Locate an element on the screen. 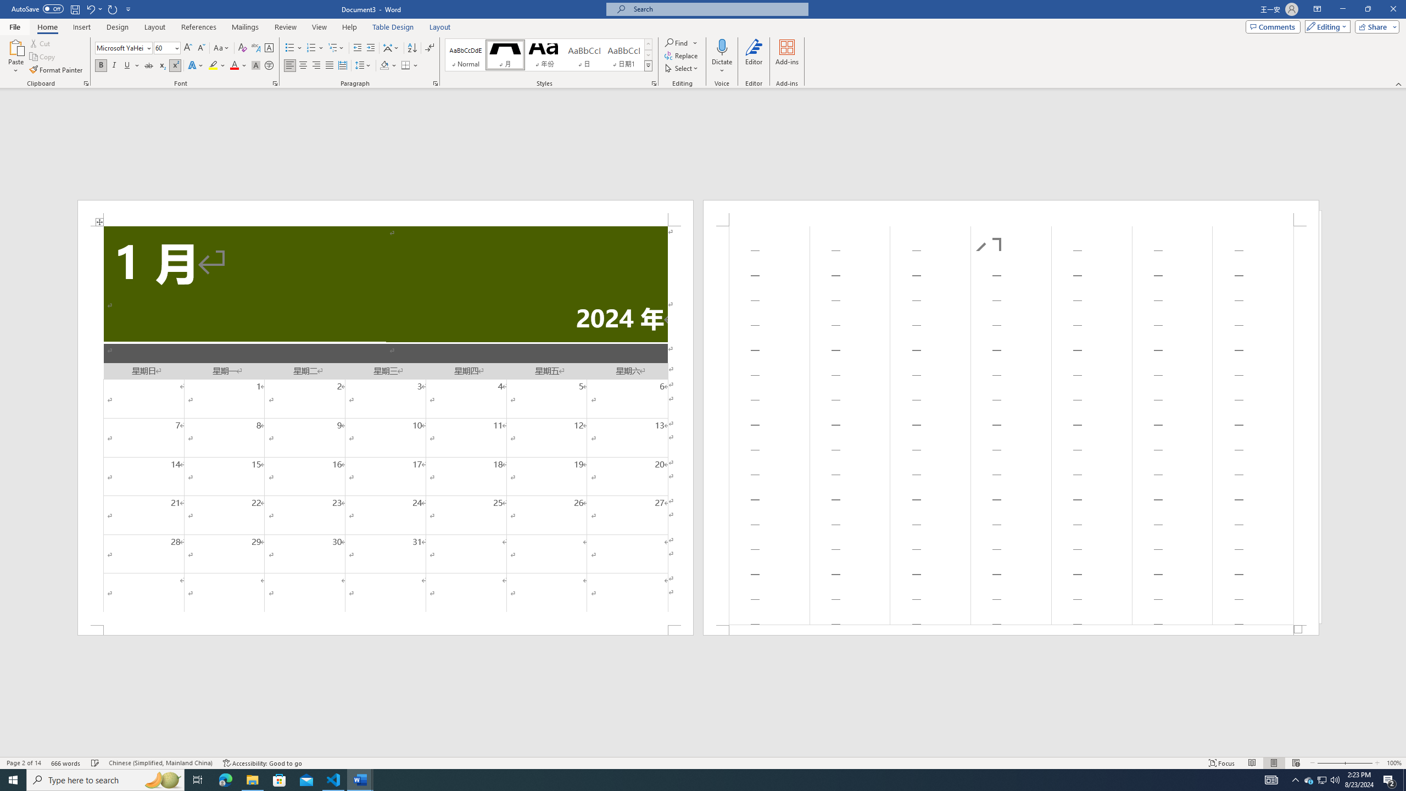 This screenshot has height=791, width=1406. File Tab is located at coordinates (14, 26).